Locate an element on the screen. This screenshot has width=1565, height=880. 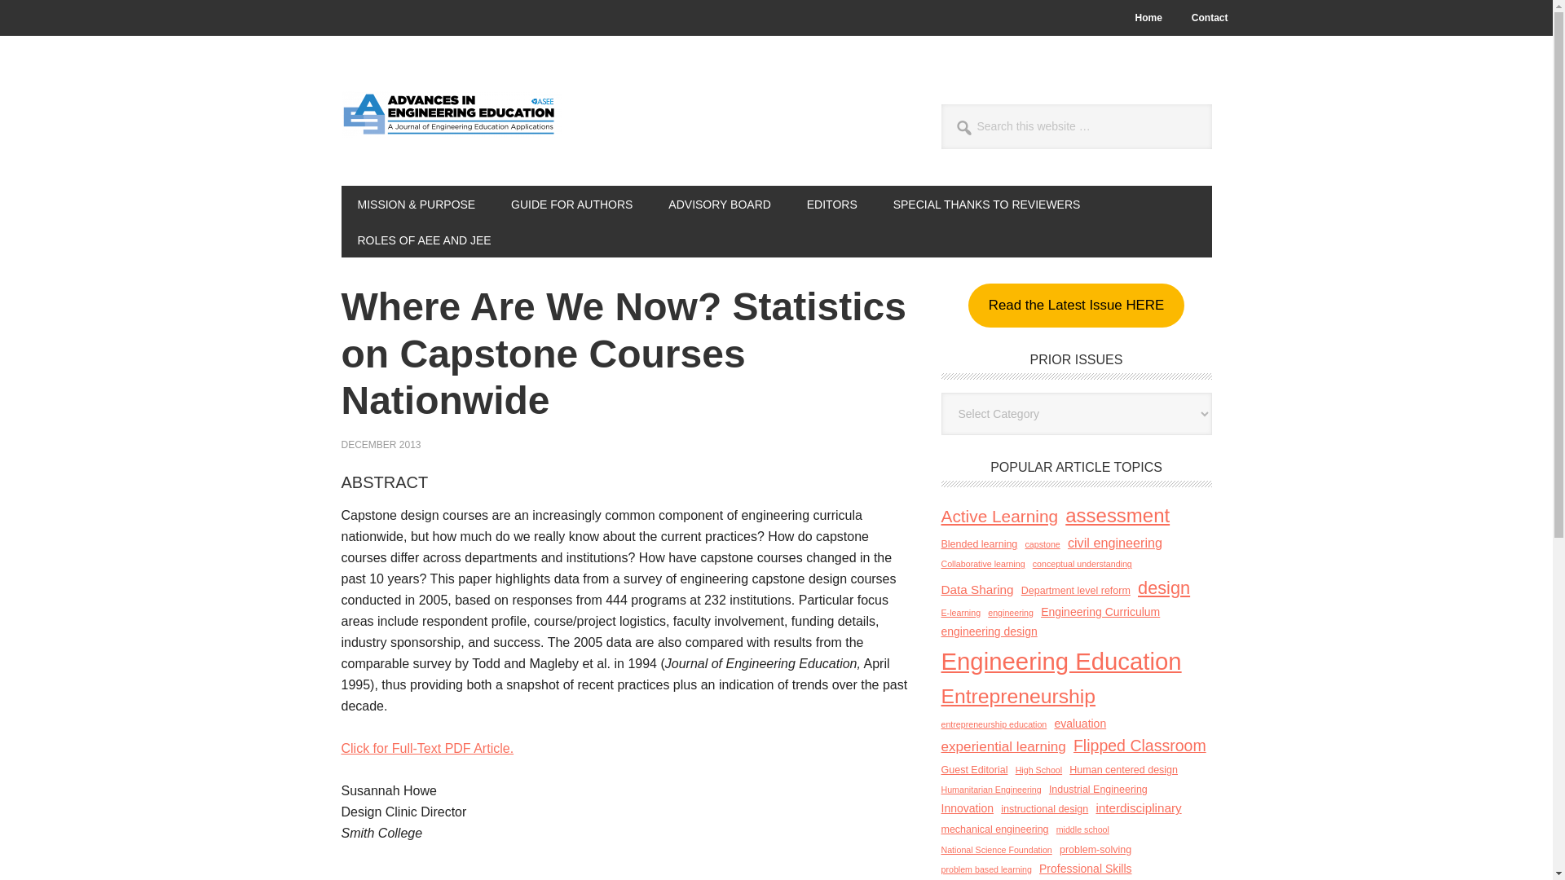
Active Learning is located at coordinates (999, 517).